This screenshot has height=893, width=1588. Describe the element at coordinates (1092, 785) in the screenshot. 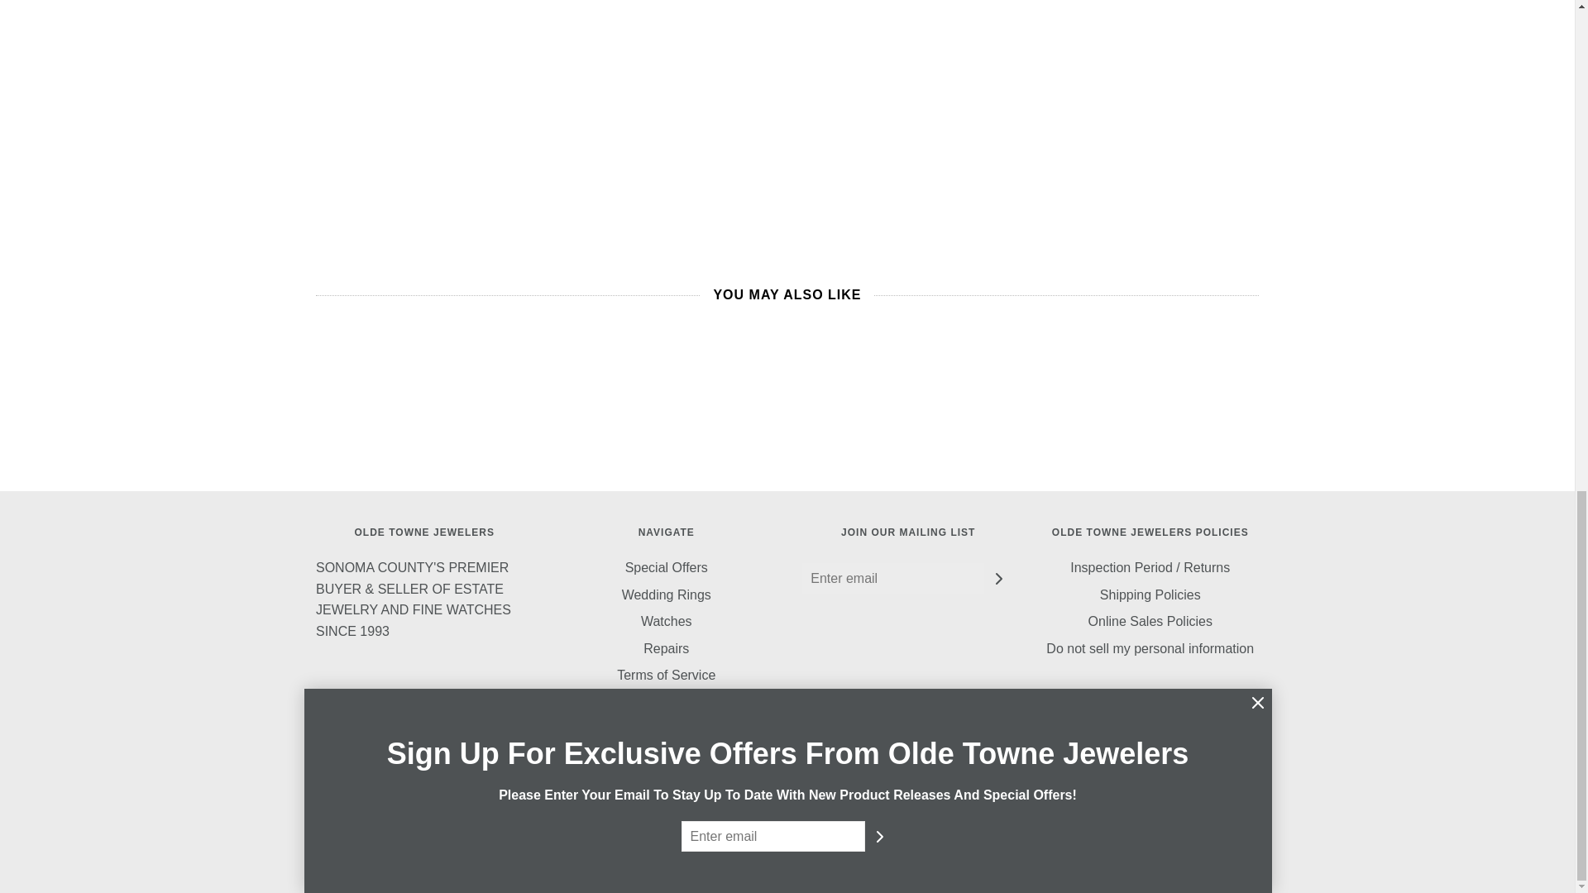

I see `PayPal` at that location.